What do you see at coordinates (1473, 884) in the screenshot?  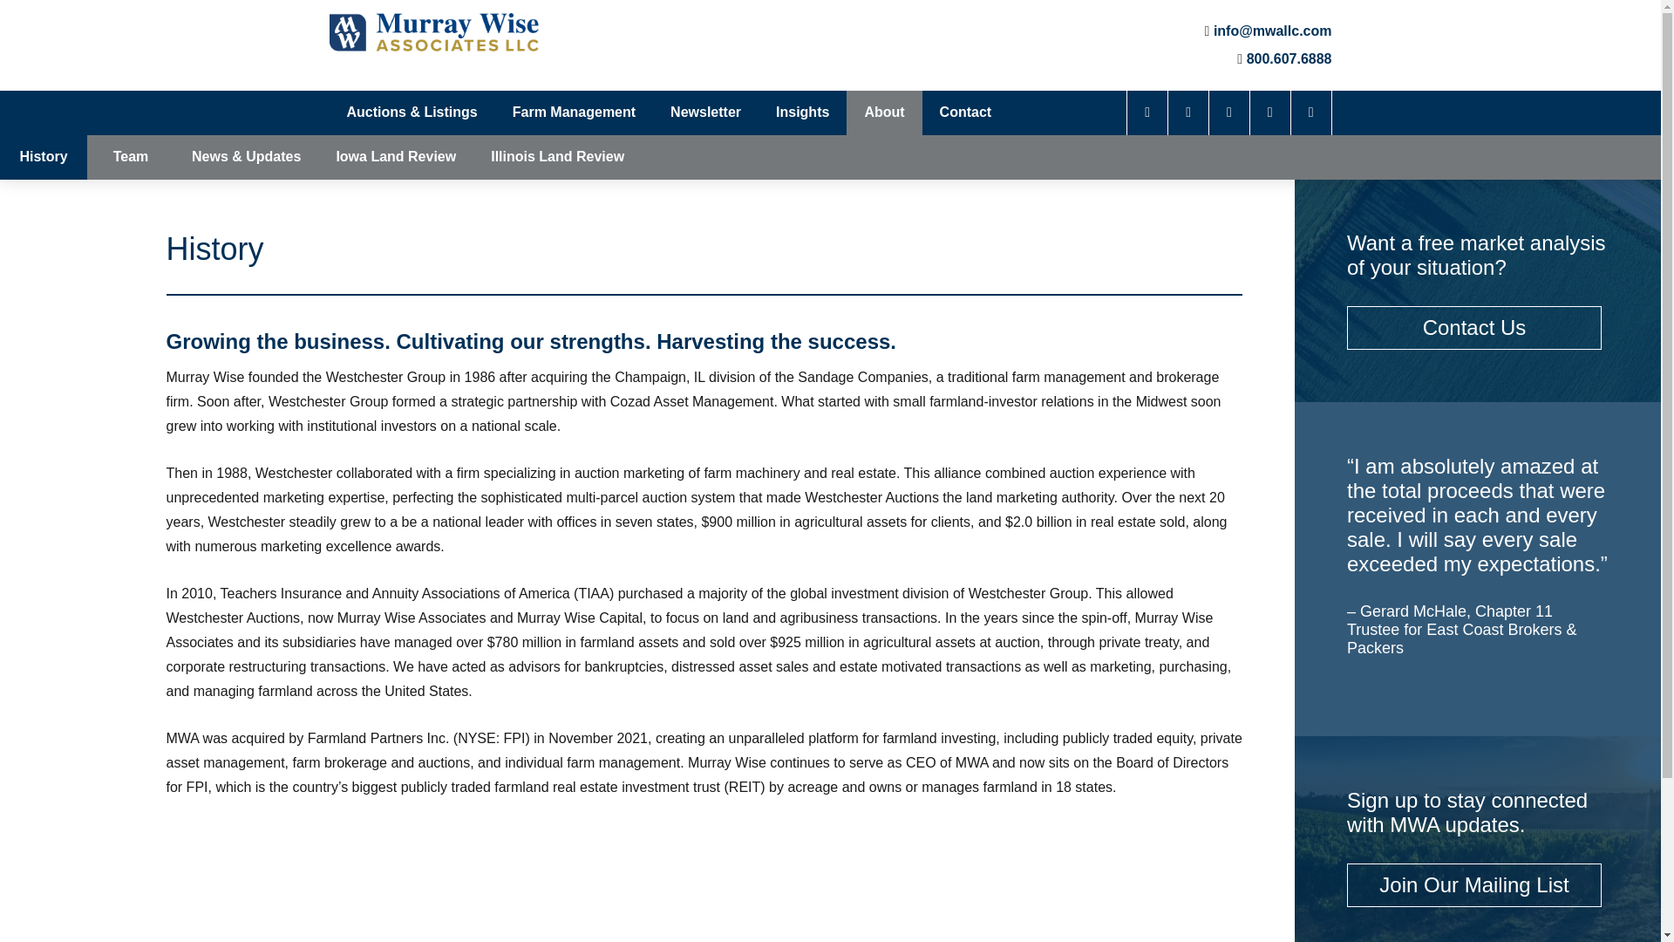 I see `Join Our Mailing List` at bounding box center [1473, 884].